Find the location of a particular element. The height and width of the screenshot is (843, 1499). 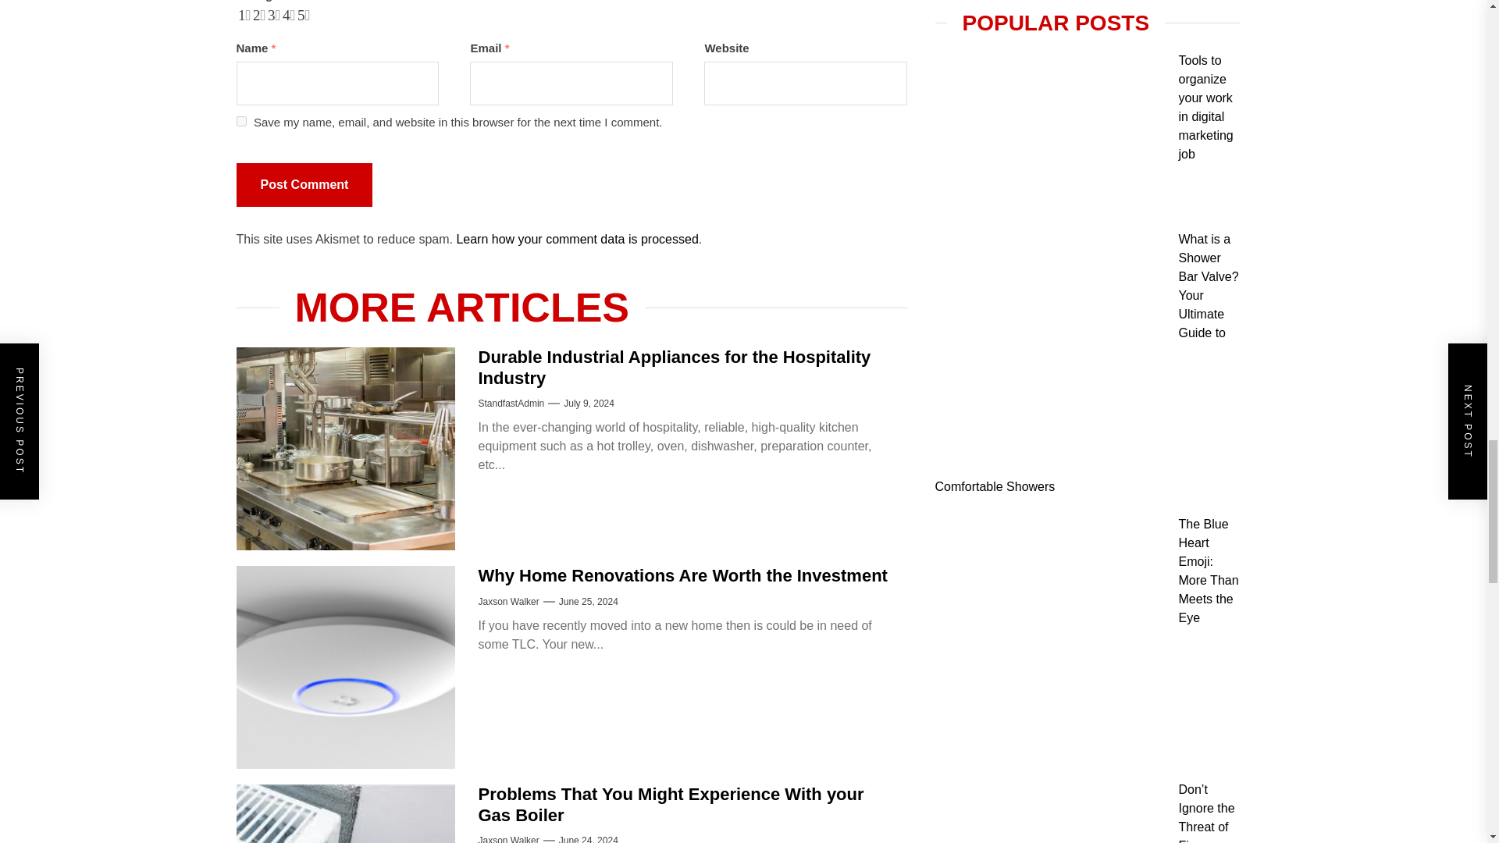

Post Comment is located at coordinates (303, 184).